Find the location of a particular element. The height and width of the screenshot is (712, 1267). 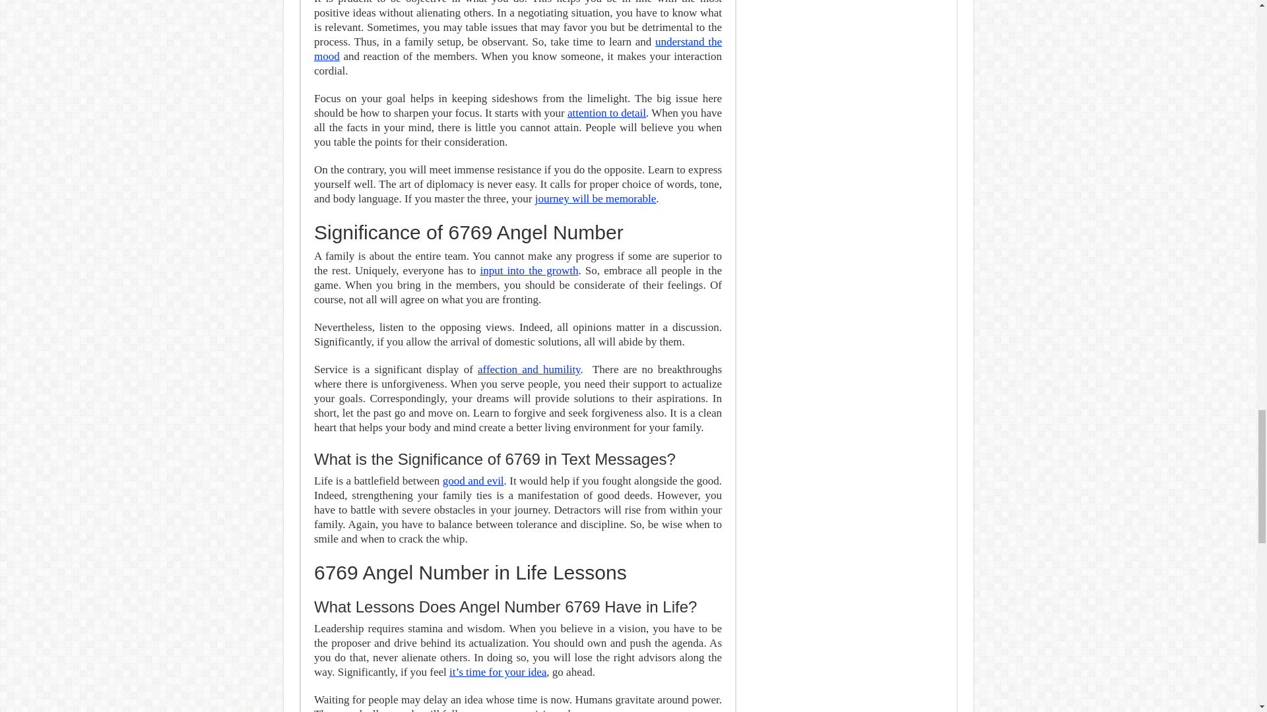

input into the growth is located at coordinates (529, 270).